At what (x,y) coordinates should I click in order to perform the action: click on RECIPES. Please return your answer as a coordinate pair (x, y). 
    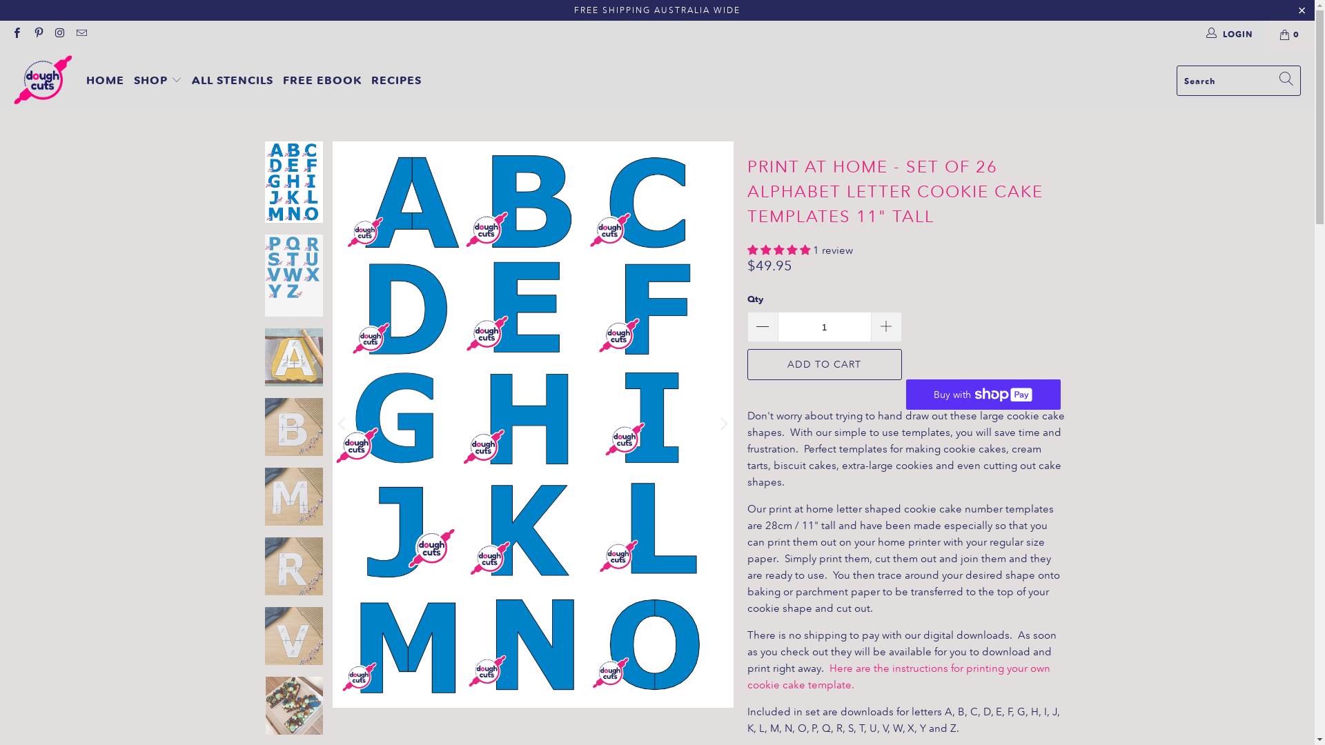
    Looking at the image, I should click on (396, 81).